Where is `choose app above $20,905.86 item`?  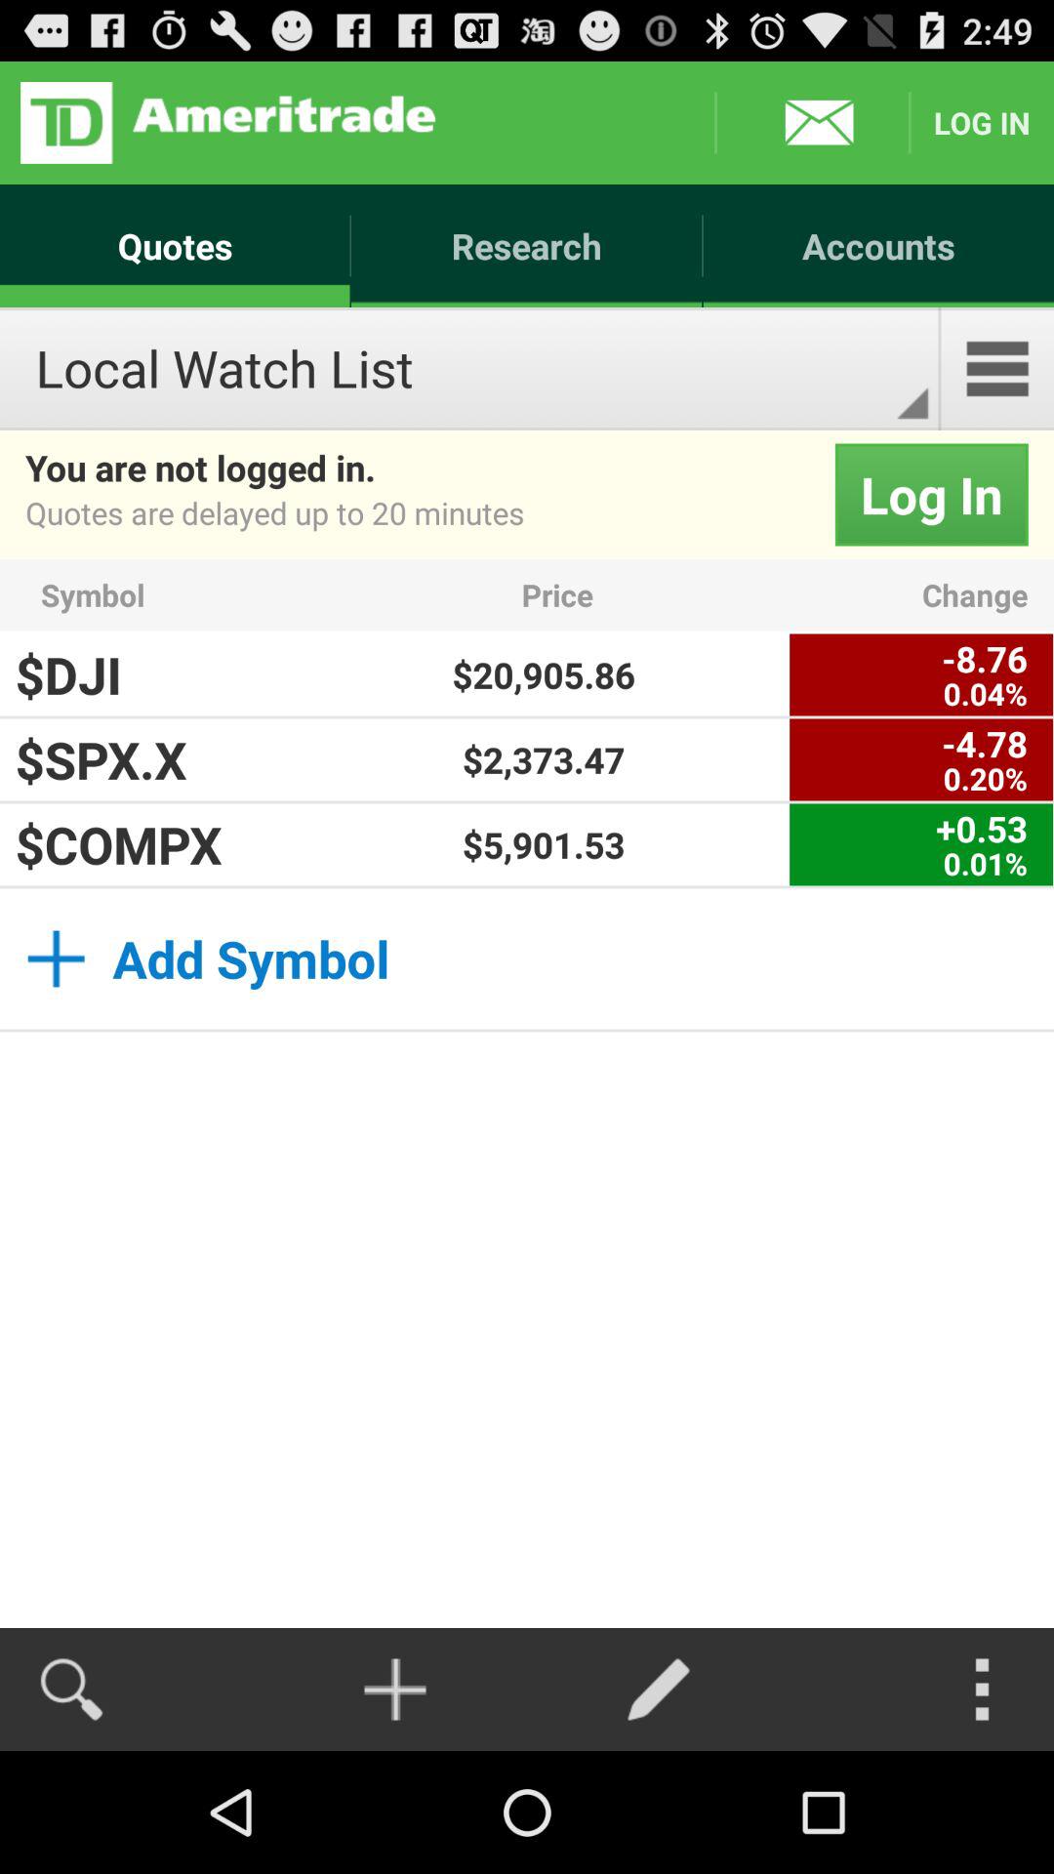 choose app above $20,905.86 item is located at coordinates (650, 595).